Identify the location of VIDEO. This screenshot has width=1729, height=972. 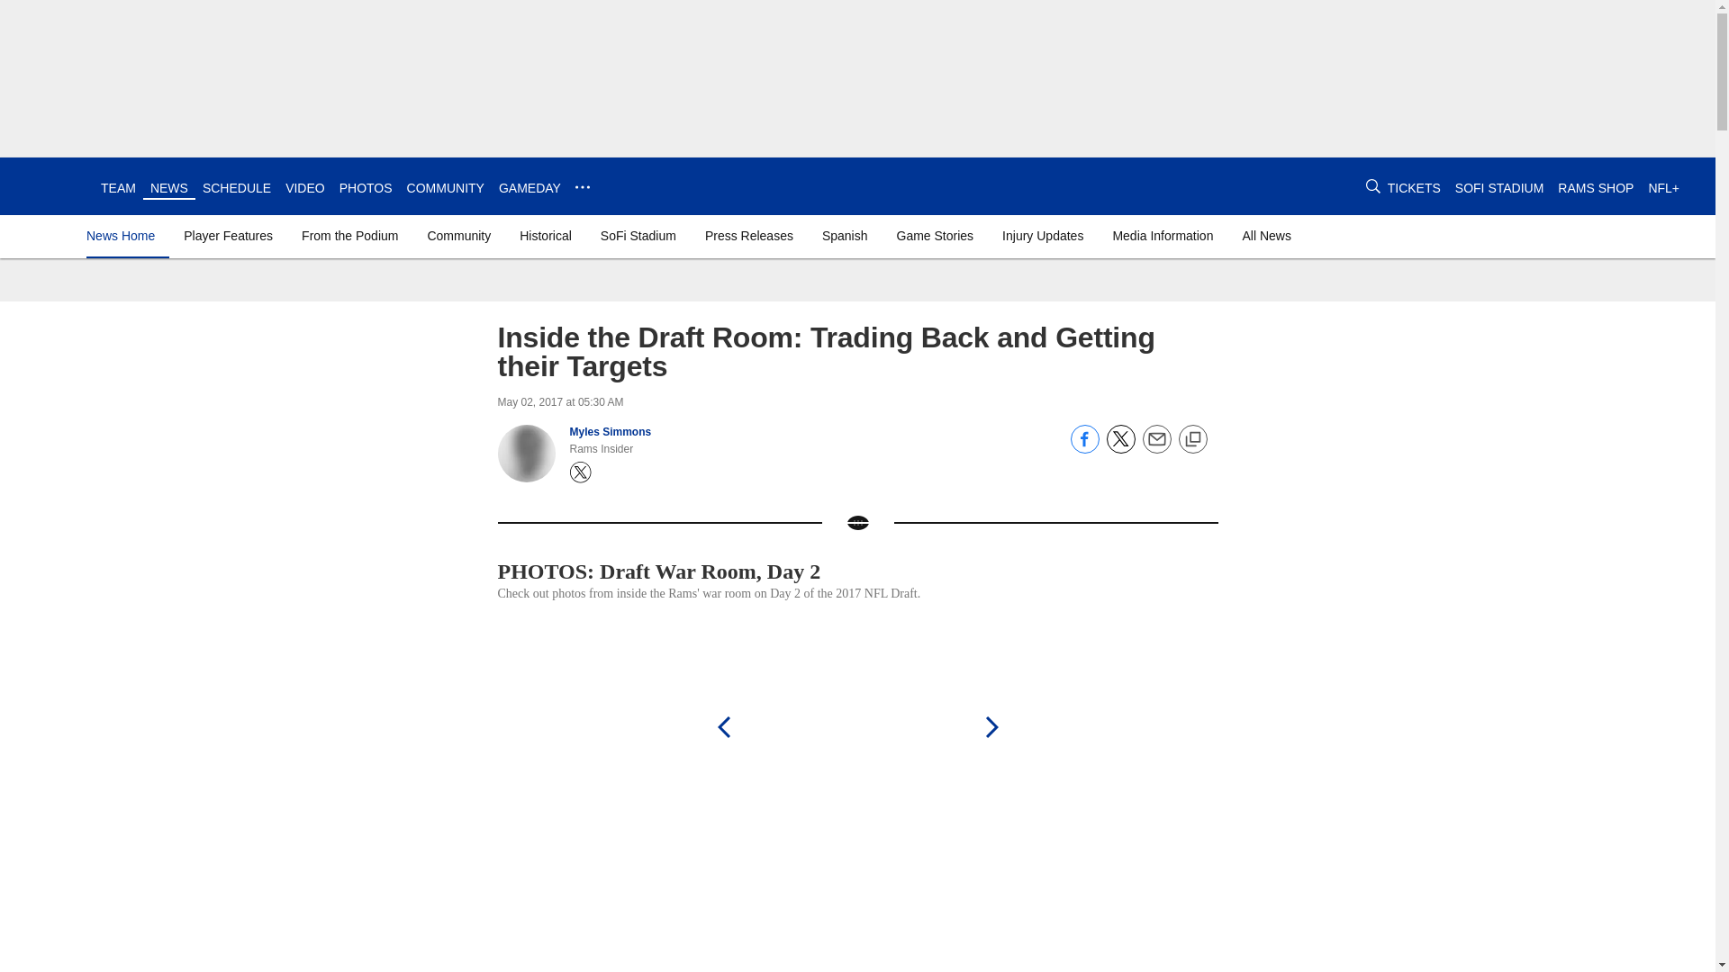
(304, 187).